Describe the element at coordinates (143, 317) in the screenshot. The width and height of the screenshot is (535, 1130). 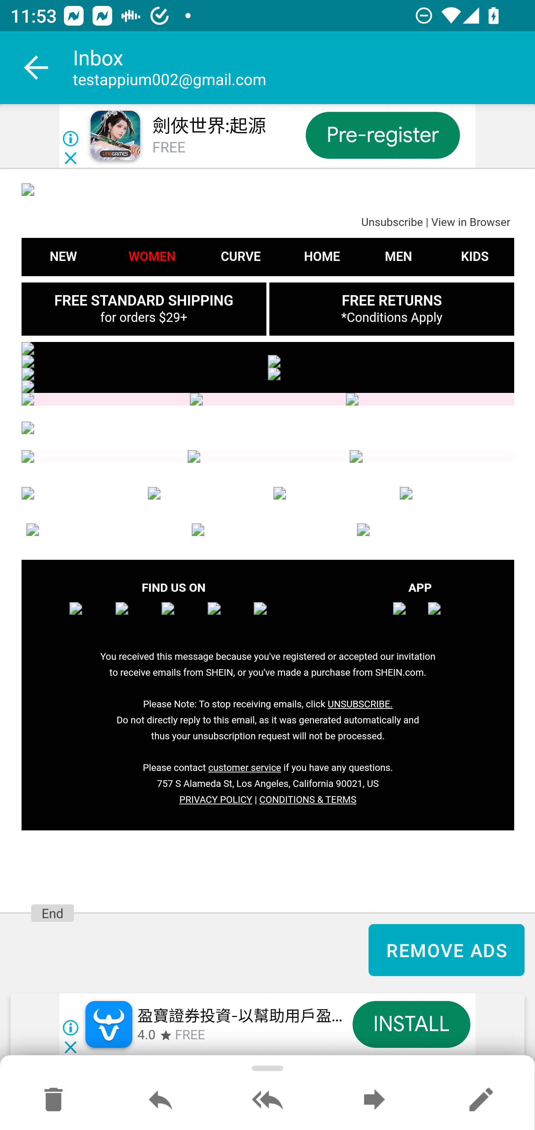
I see `for orders $29+` at that location.